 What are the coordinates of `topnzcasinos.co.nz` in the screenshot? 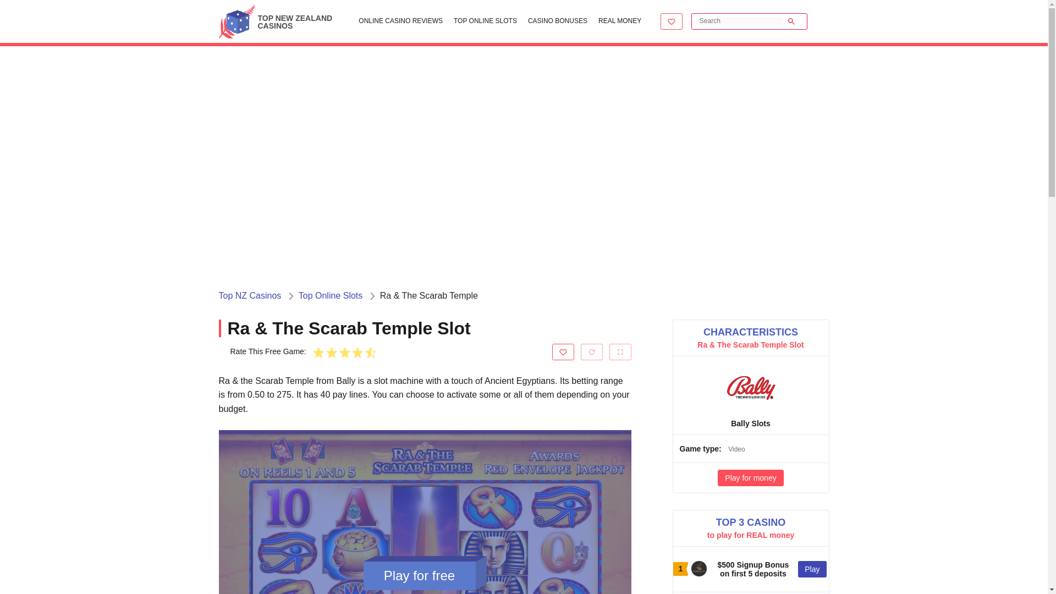 It's located at (237, 21).